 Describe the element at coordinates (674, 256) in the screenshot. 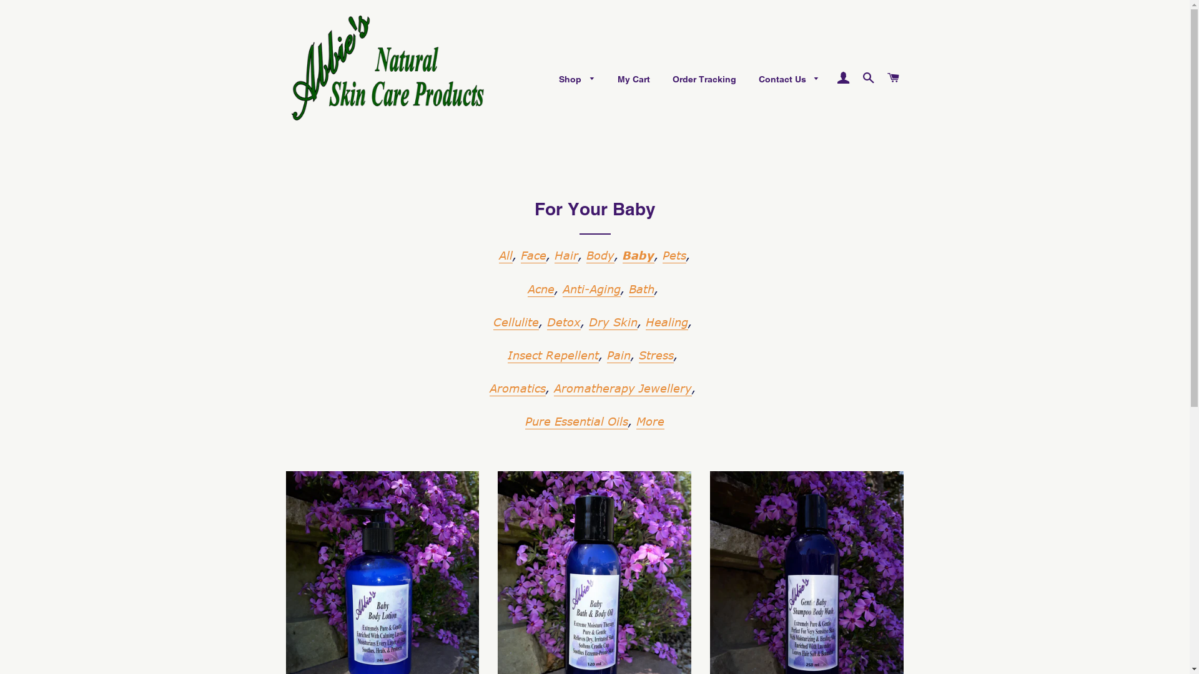

I see `Pets` at that location.